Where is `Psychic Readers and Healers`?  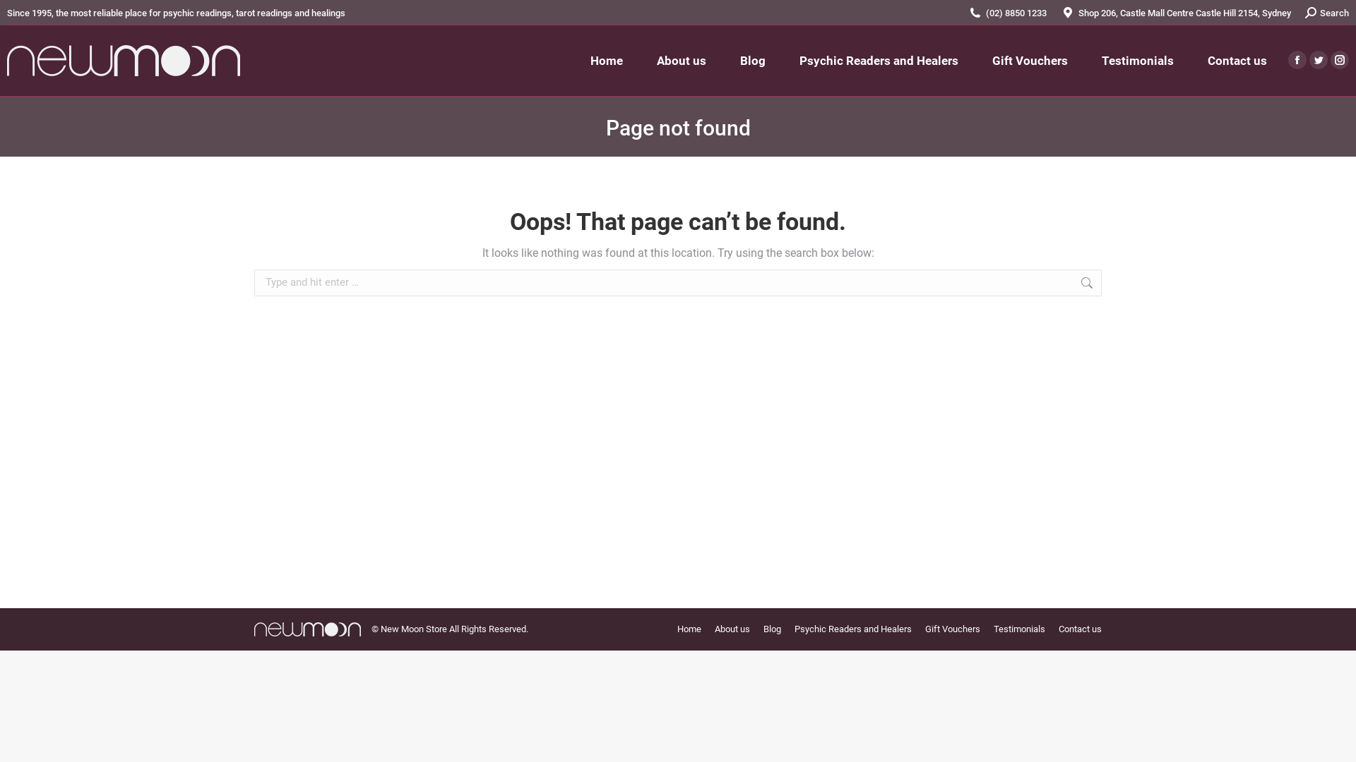 Psychic Readers and Healers is located at coordinates (853, 629).